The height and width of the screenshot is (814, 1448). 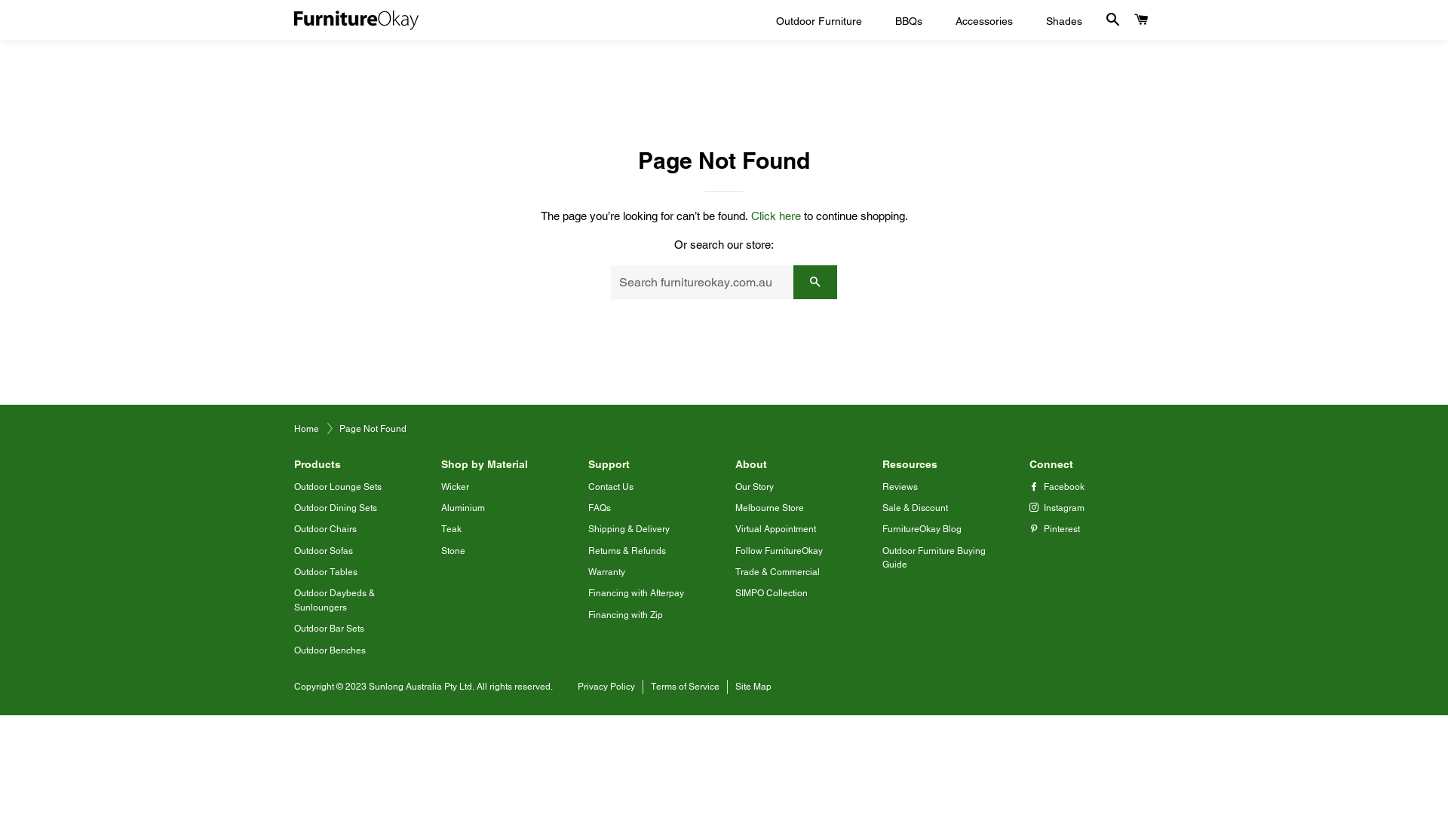 I want to click on Outdoor Chairs, so click(x=326, y=529).